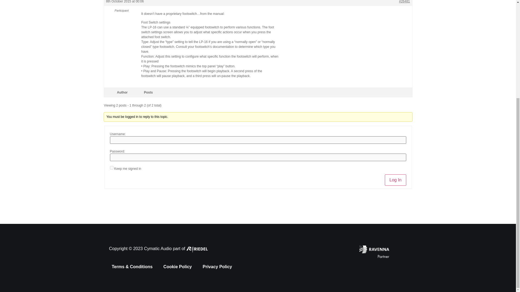  Describe the element at coordinates (177, 267) in the screenshot. I see `Cookie Policy` at that location.